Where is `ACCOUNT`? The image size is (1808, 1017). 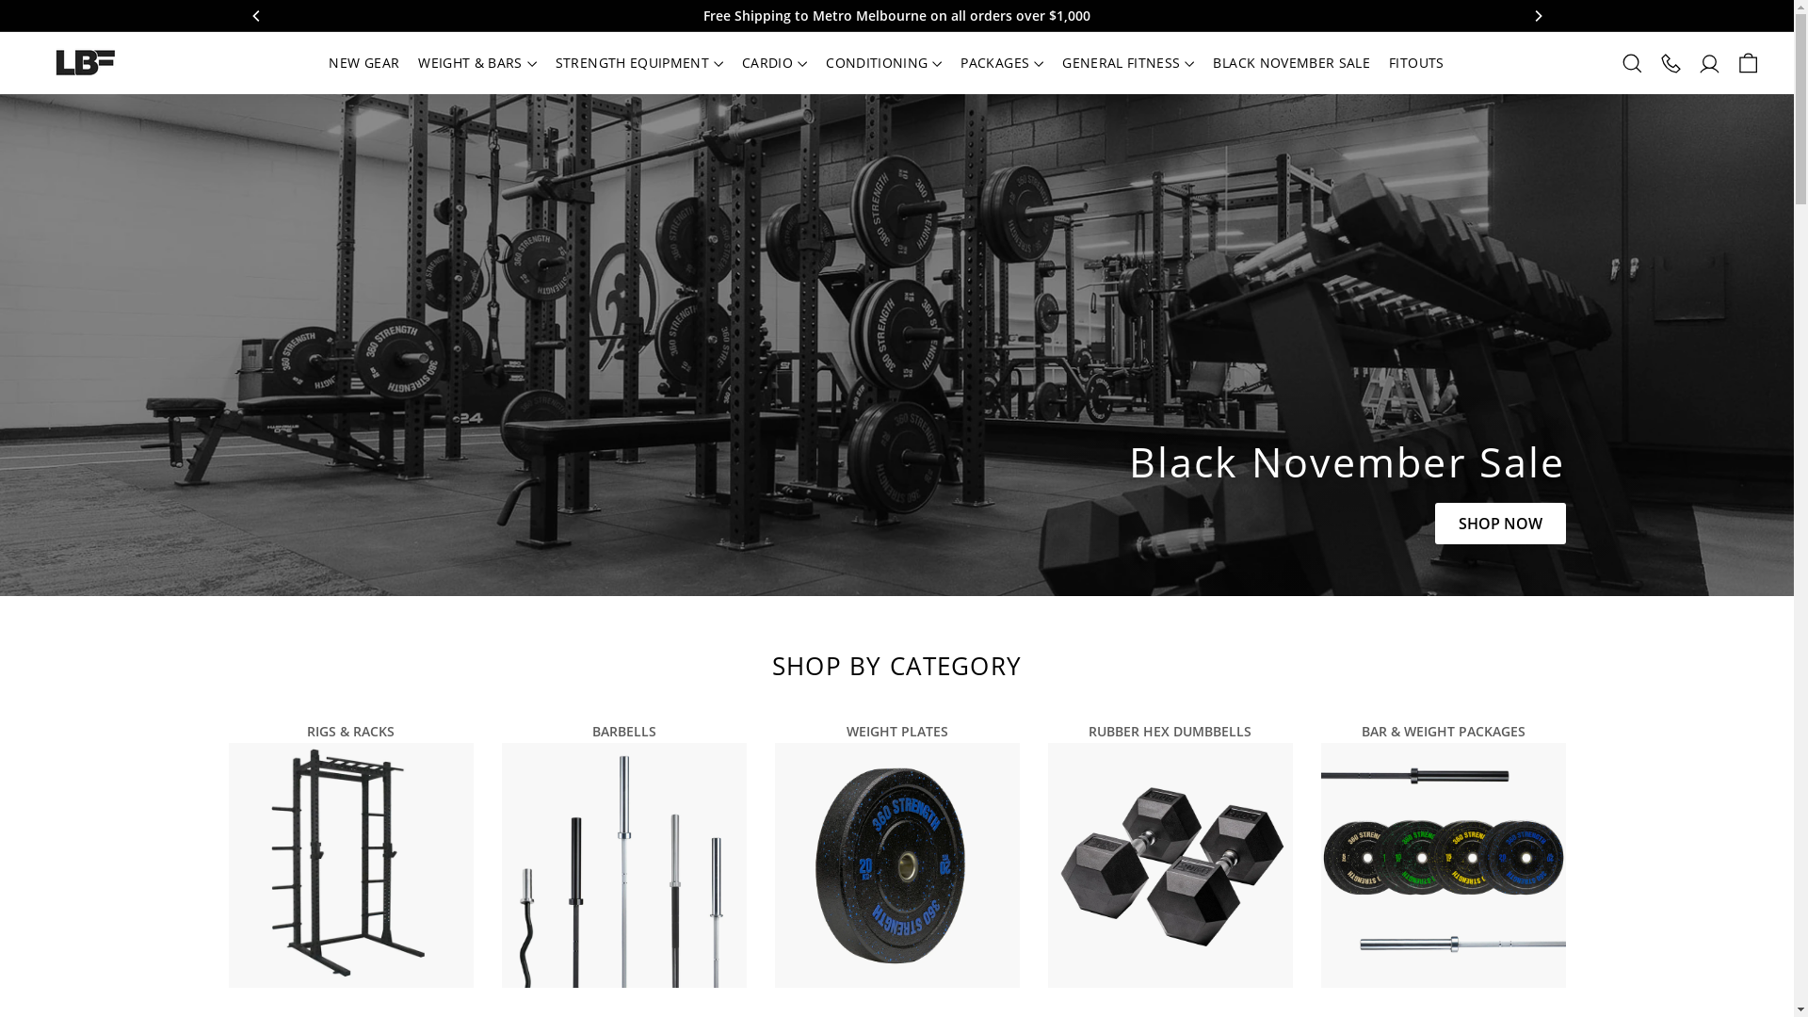
ACCOUNT is located at coordinates (1710, 62).